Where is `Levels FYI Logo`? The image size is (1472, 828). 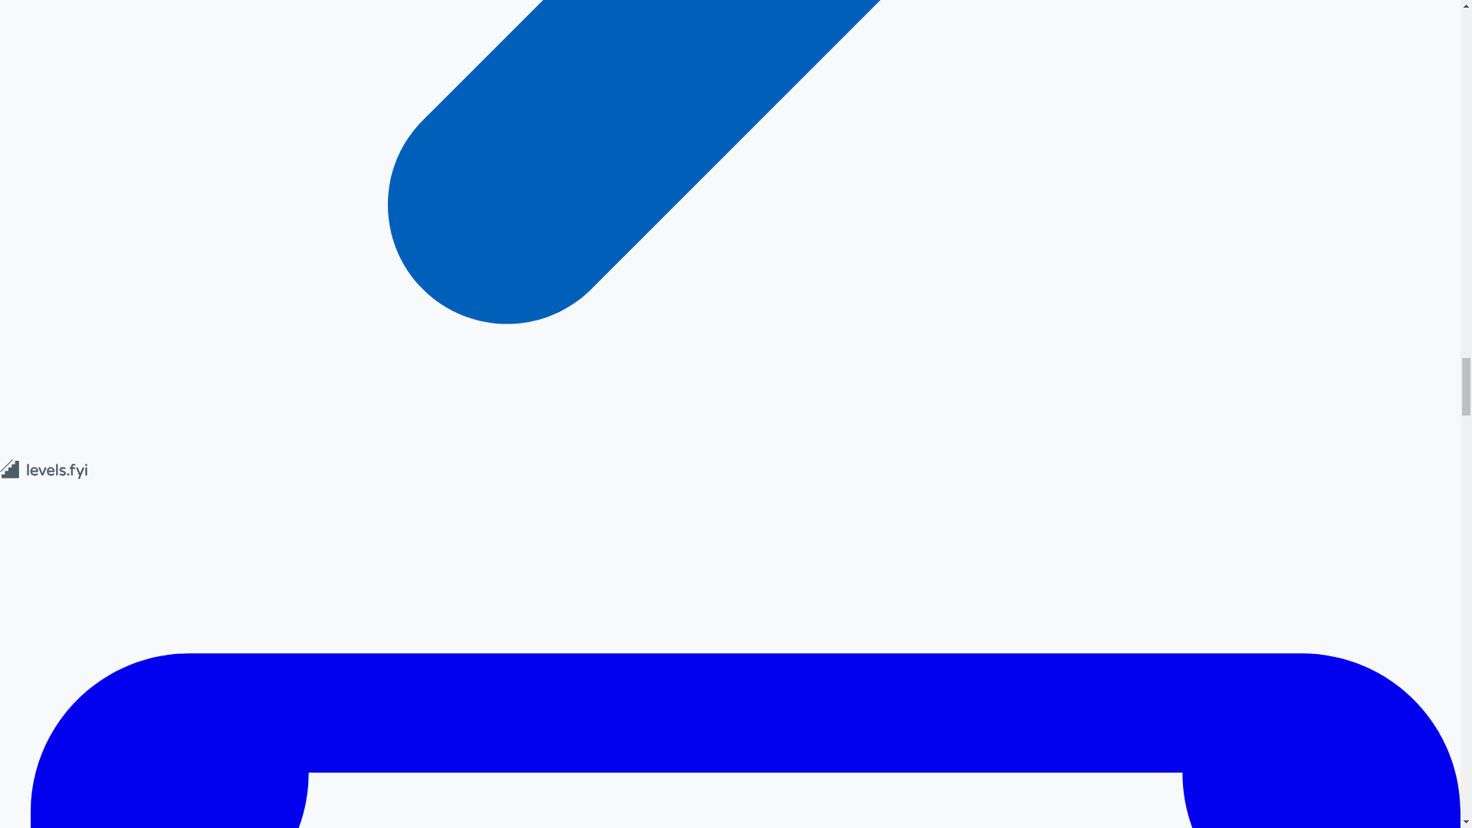
Levels FYI Logo is located at coordinates (44, 475).